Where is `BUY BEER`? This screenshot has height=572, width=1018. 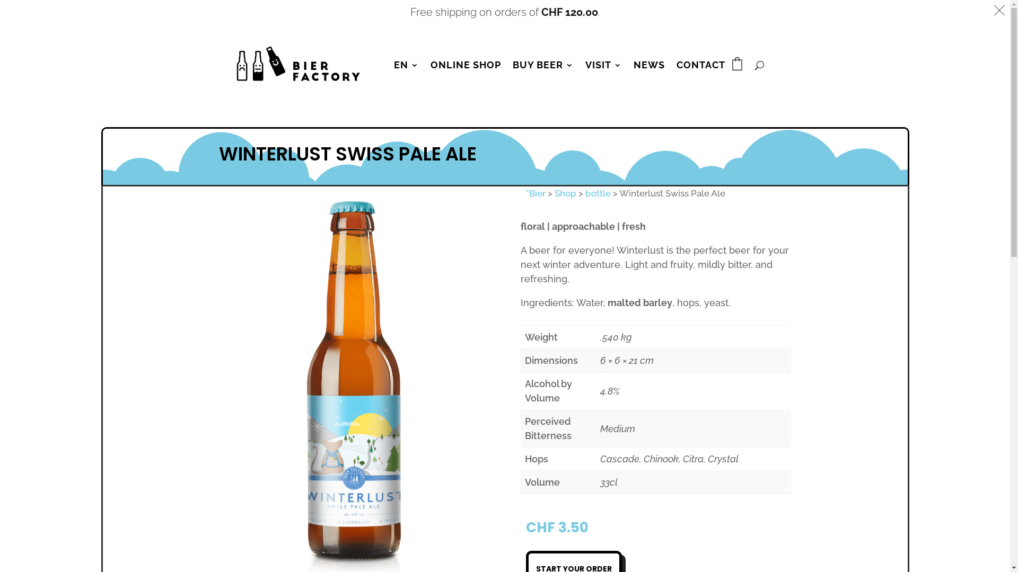
BUY BEER is located at coordinates (543, 65).